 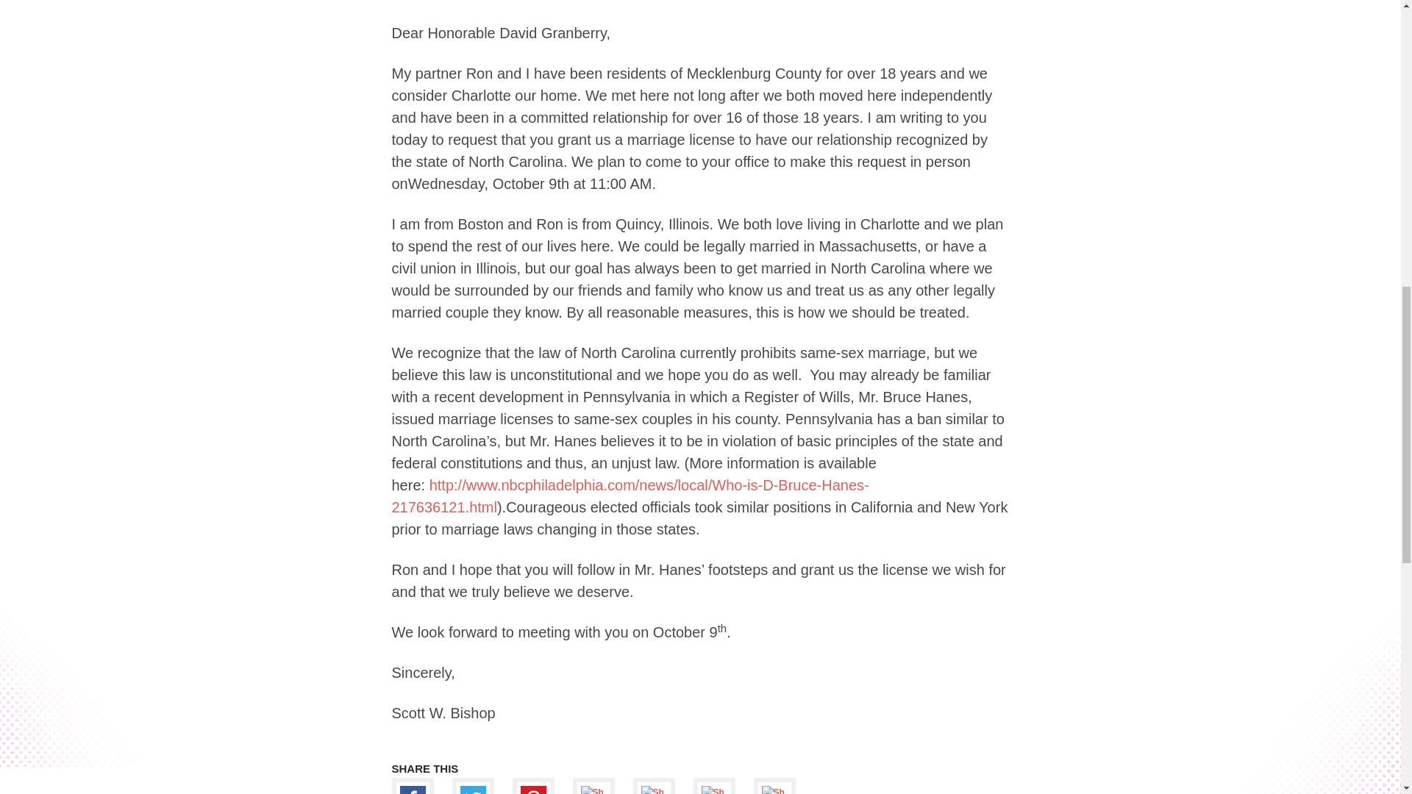 What do you see at coordinates (412, 786) in the screenshot?
I see `facebook` at bounding box center [412, 786].